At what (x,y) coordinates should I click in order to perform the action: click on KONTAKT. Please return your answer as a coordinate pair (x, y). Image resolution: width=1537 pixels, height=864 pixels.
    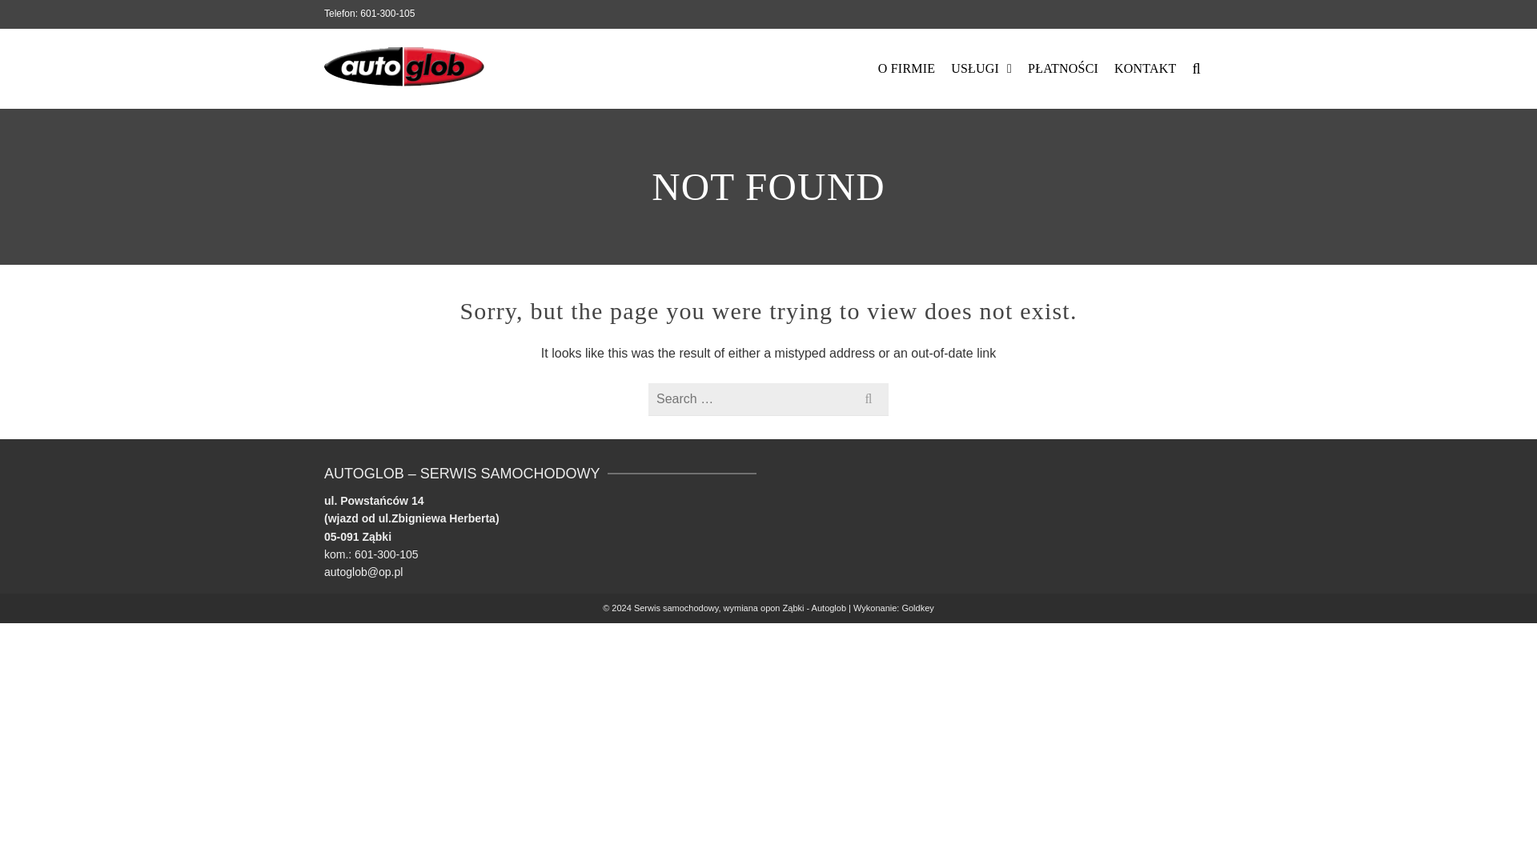
    Looking at the image, I should click on (1145, 69).